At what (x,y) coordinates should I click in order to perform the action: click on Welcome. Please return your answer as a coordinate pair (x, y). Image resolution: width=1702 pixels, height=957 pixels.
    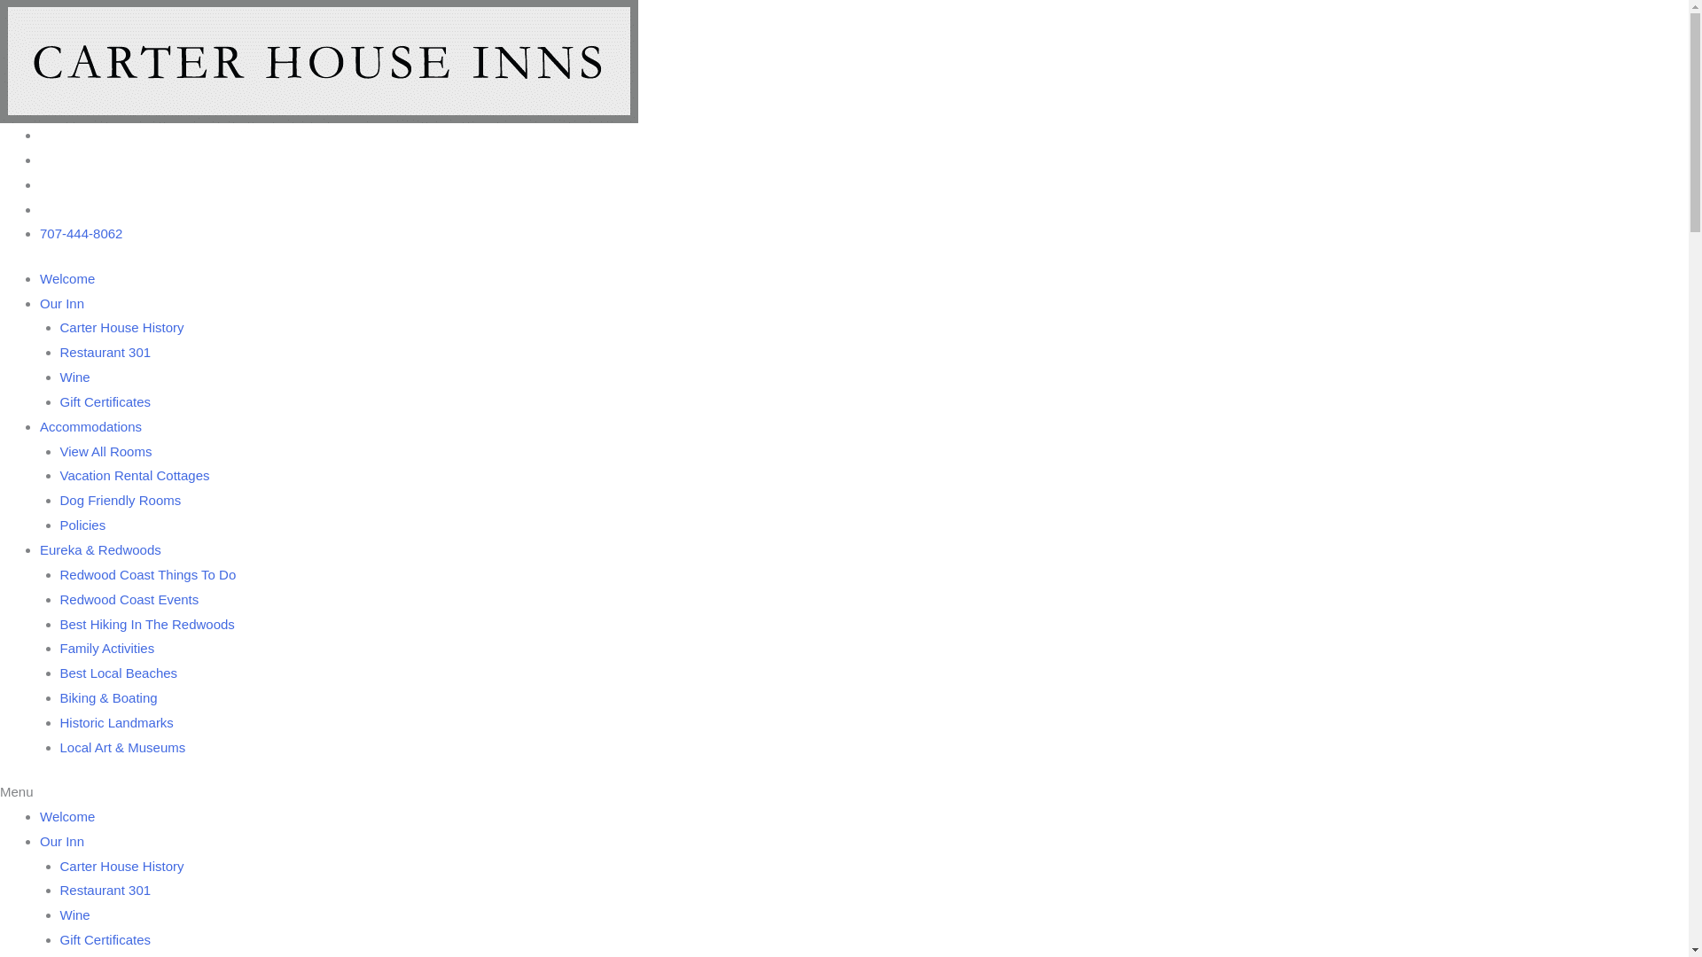
    Looking at the image, I should click on (67, 278).